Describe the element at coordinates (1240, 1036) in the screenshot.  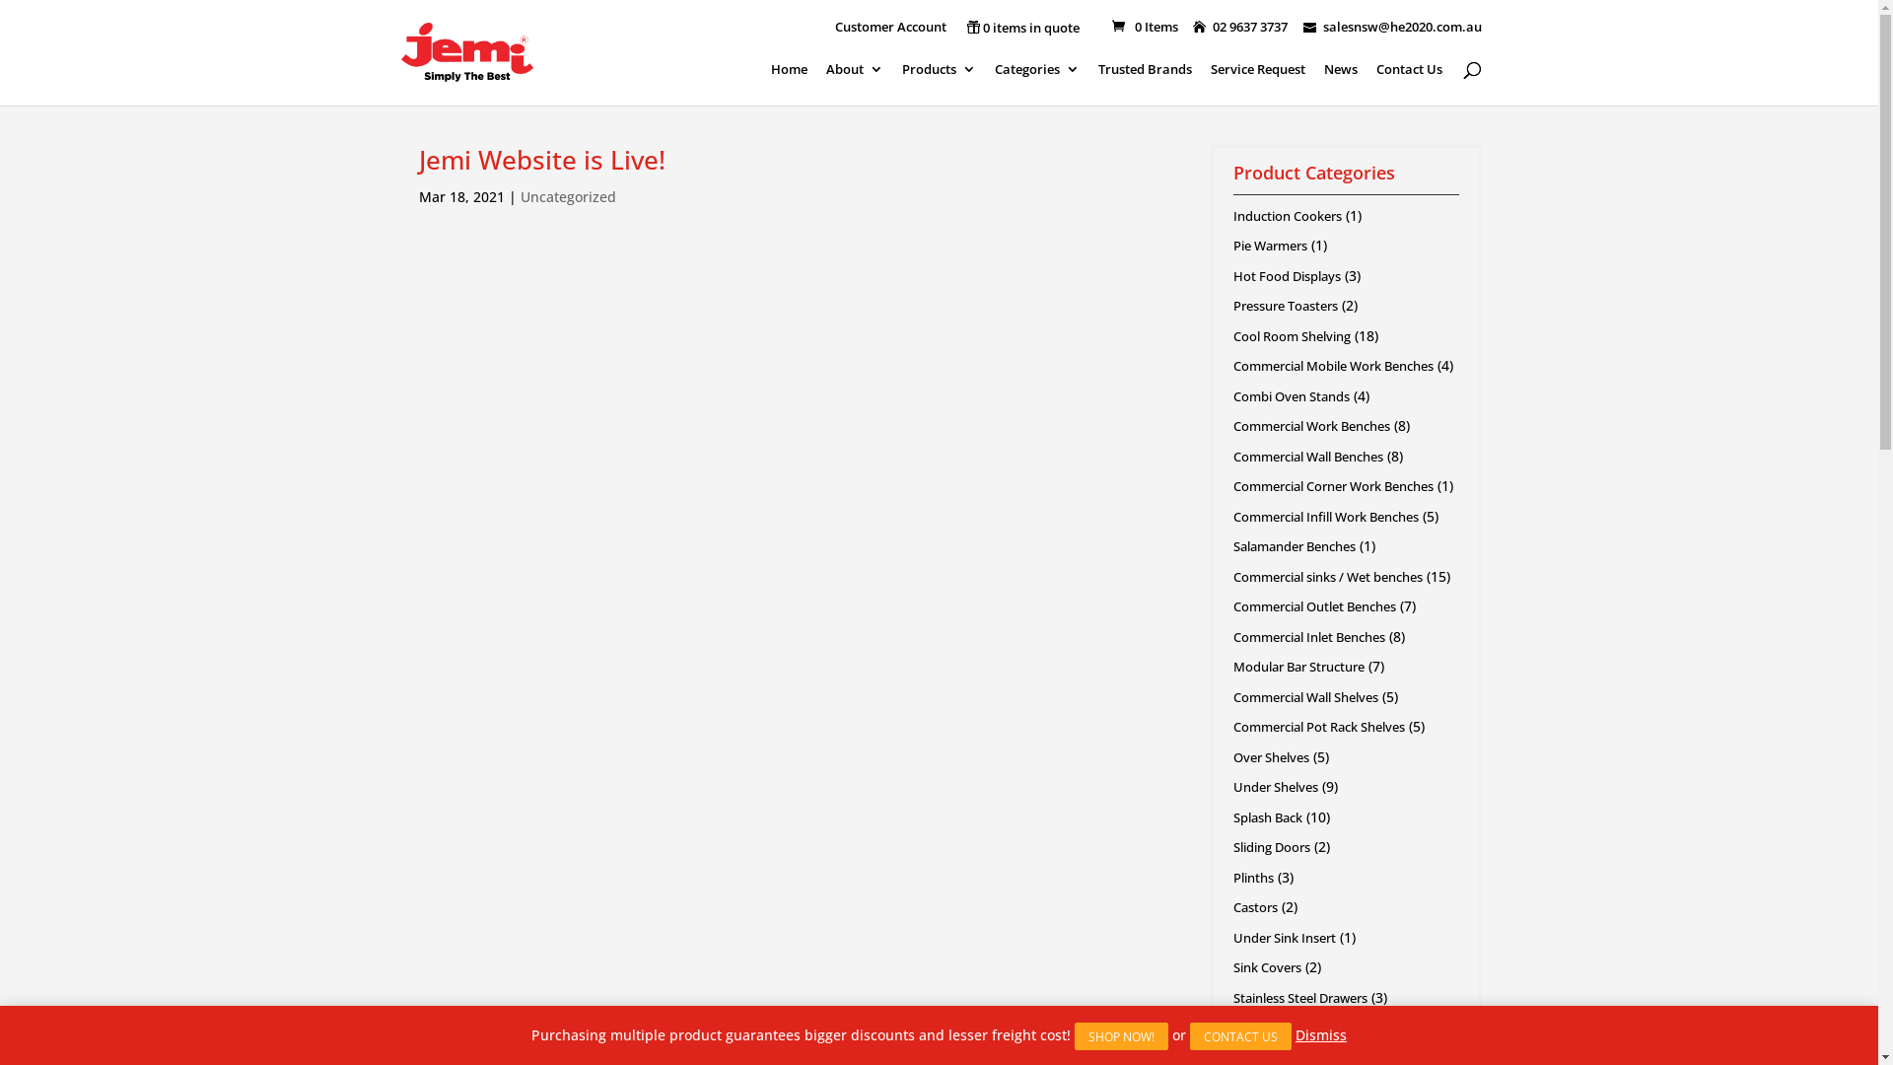
I see `CONTACT US` at that location.